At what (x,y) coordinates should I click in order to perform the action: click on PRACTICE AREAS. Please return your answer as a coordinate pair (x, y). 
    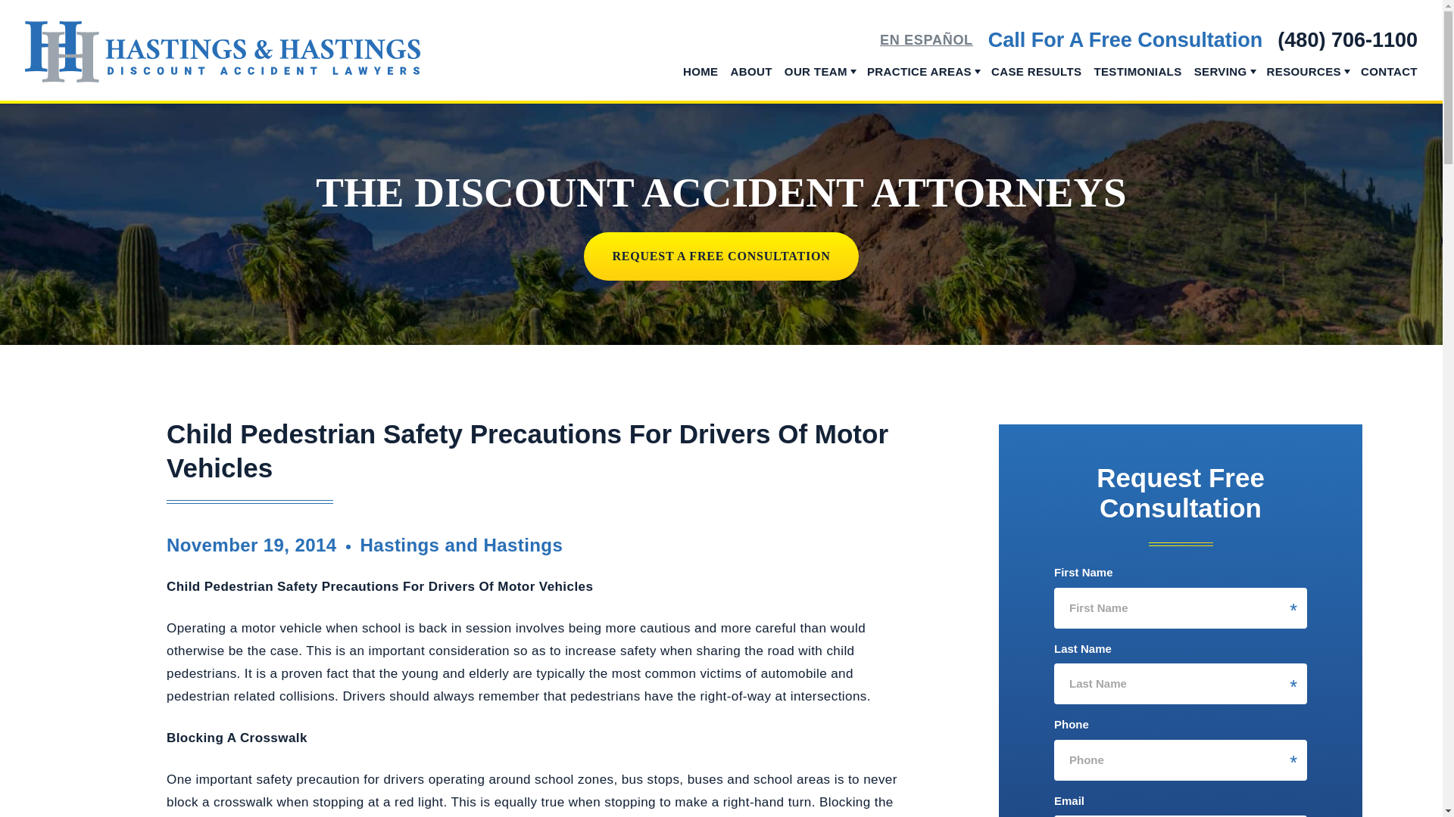
    Looking at the image, I should click on (919, 85).